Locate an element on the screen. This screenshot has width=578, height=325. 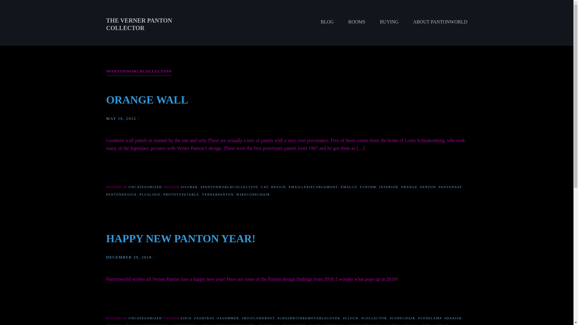
PROTOTYPETABLE is located at coordinates (181, 194).